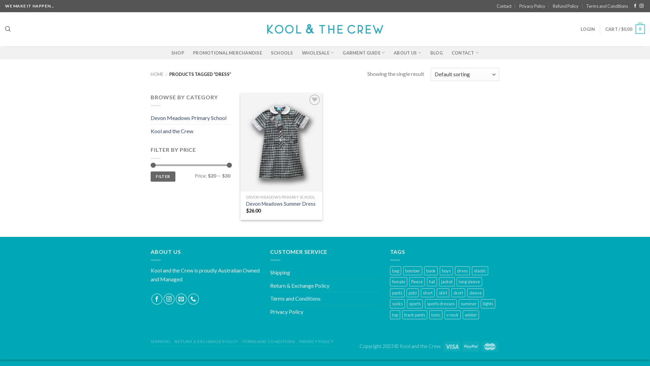 This screenshot has height=366, width=650. I want to click on boys, so click(446, 271).